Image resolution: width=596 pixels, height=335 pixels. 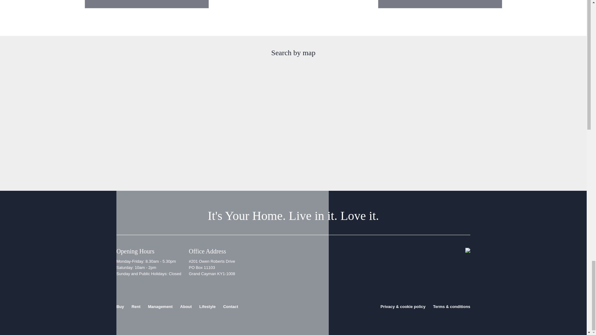 I want to click on Management, so click(x=160, y=306).